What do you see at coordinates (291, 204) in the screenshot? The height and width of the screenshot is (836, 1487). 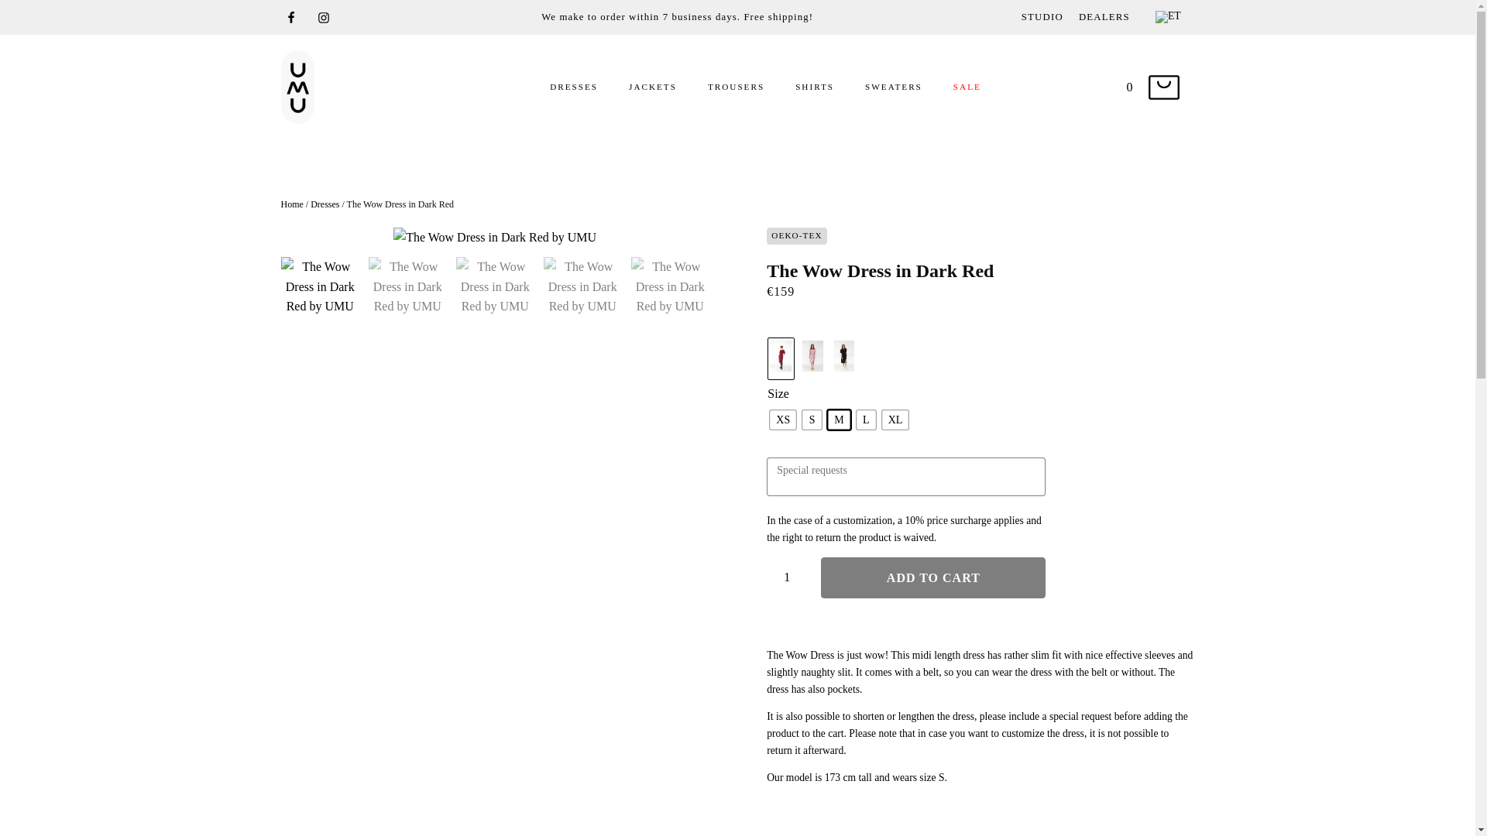 I see `Home` at bounding box center [291, 204].